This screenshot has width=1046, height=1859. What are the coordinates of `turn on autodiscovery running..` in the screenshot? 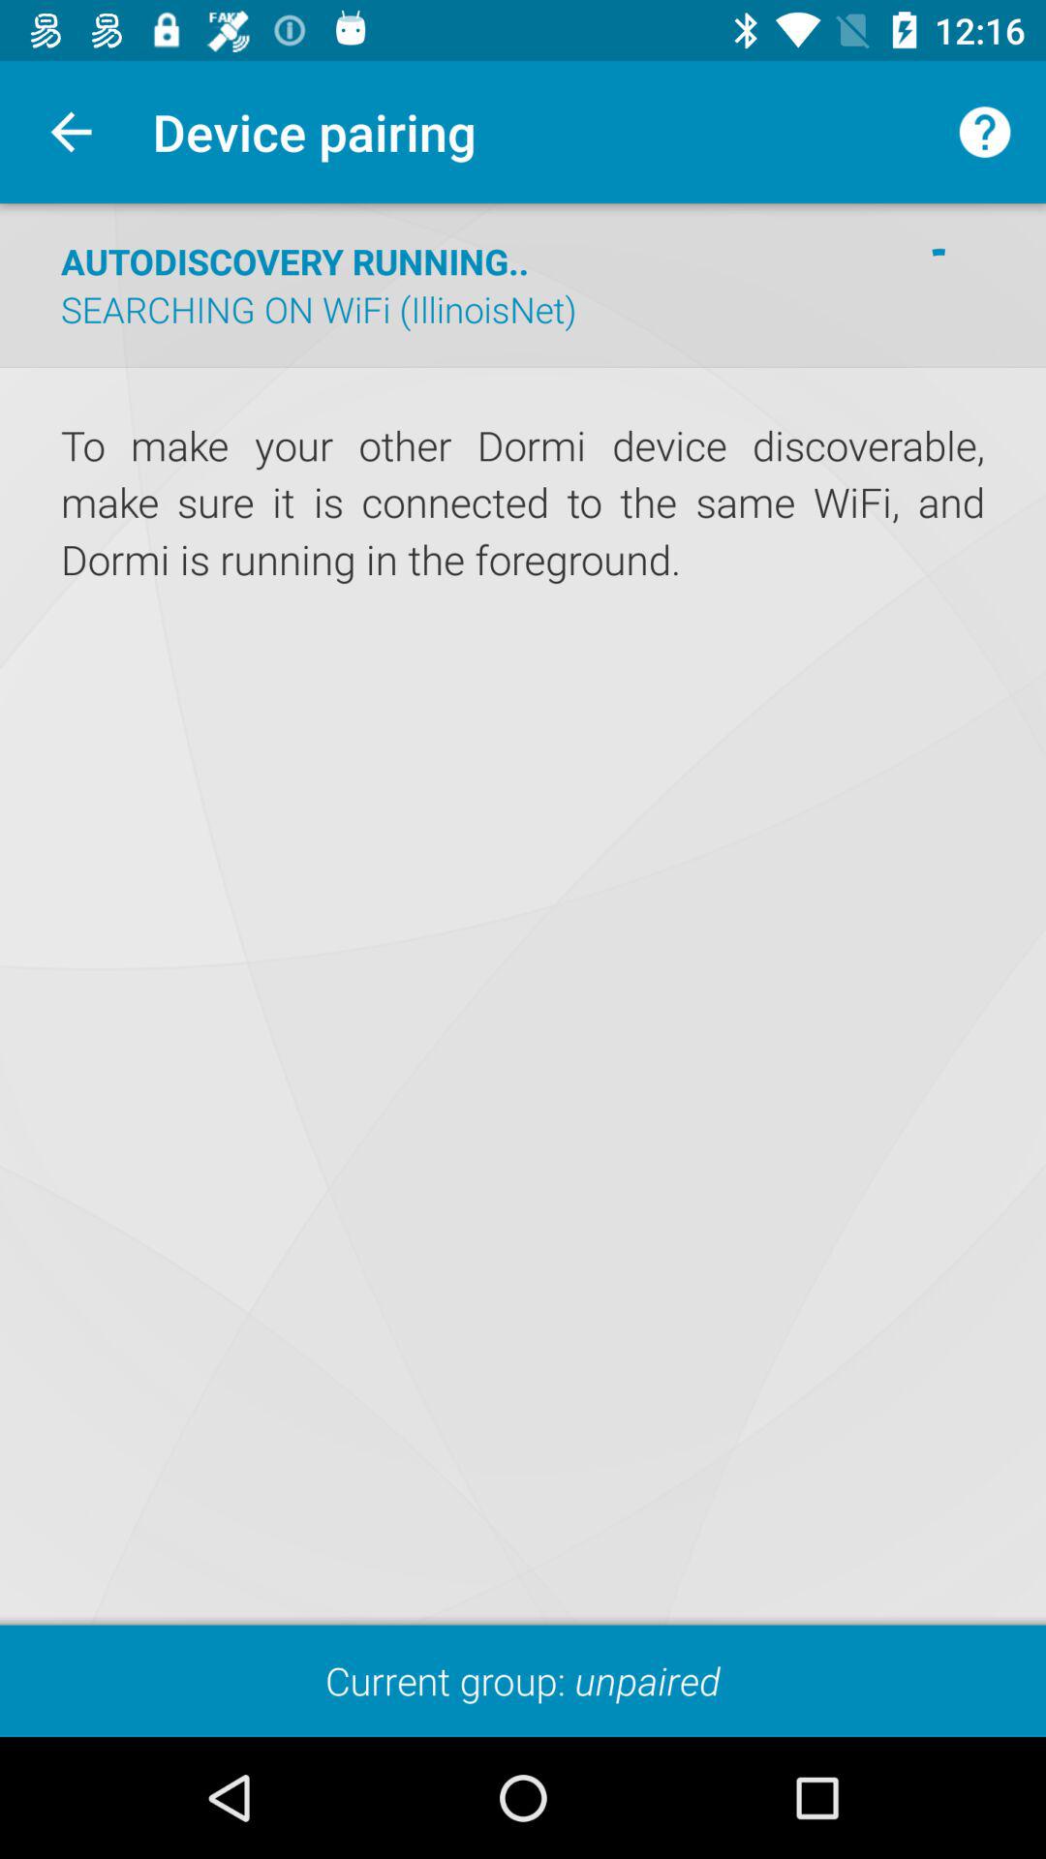 It's located at (294, 261).